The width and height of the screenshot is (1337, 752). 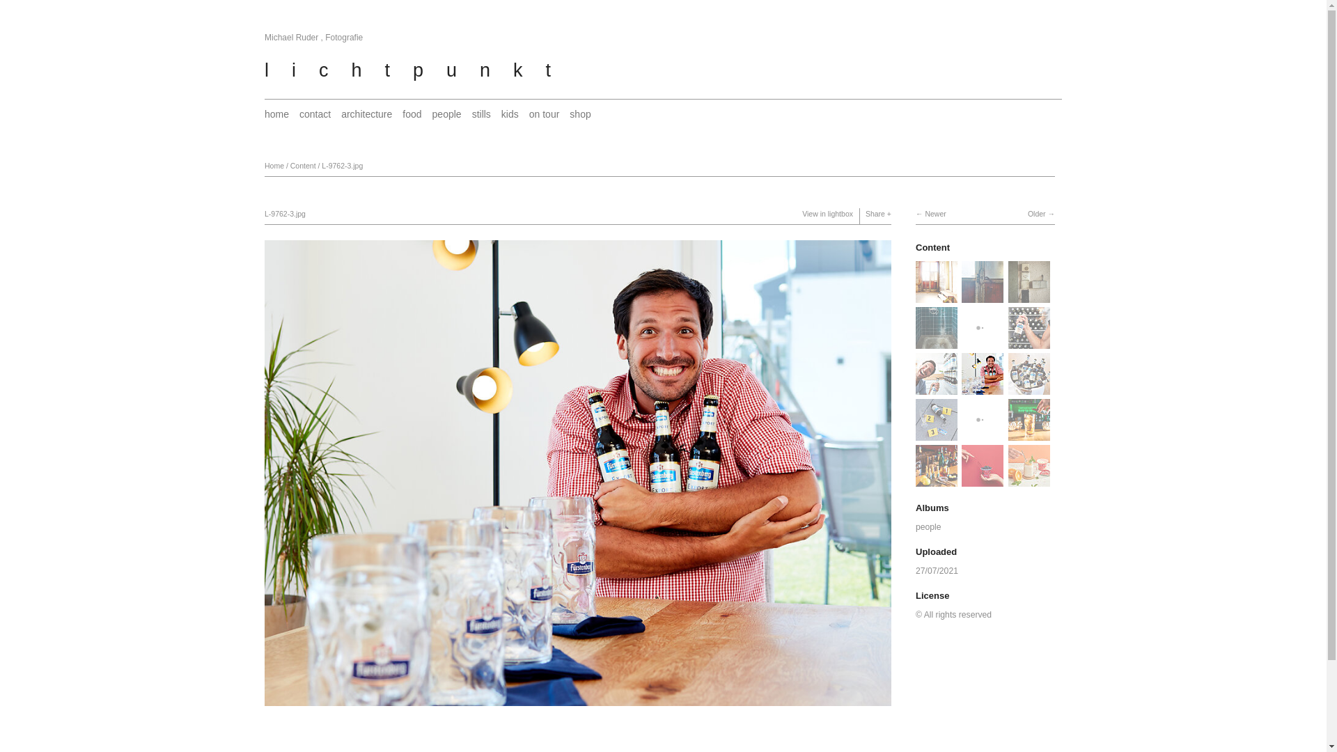 What do you see at coordinates (1029, 433) in the screenshot?
I see `View L-9906.jpg` at bounding box center [1029, 433].